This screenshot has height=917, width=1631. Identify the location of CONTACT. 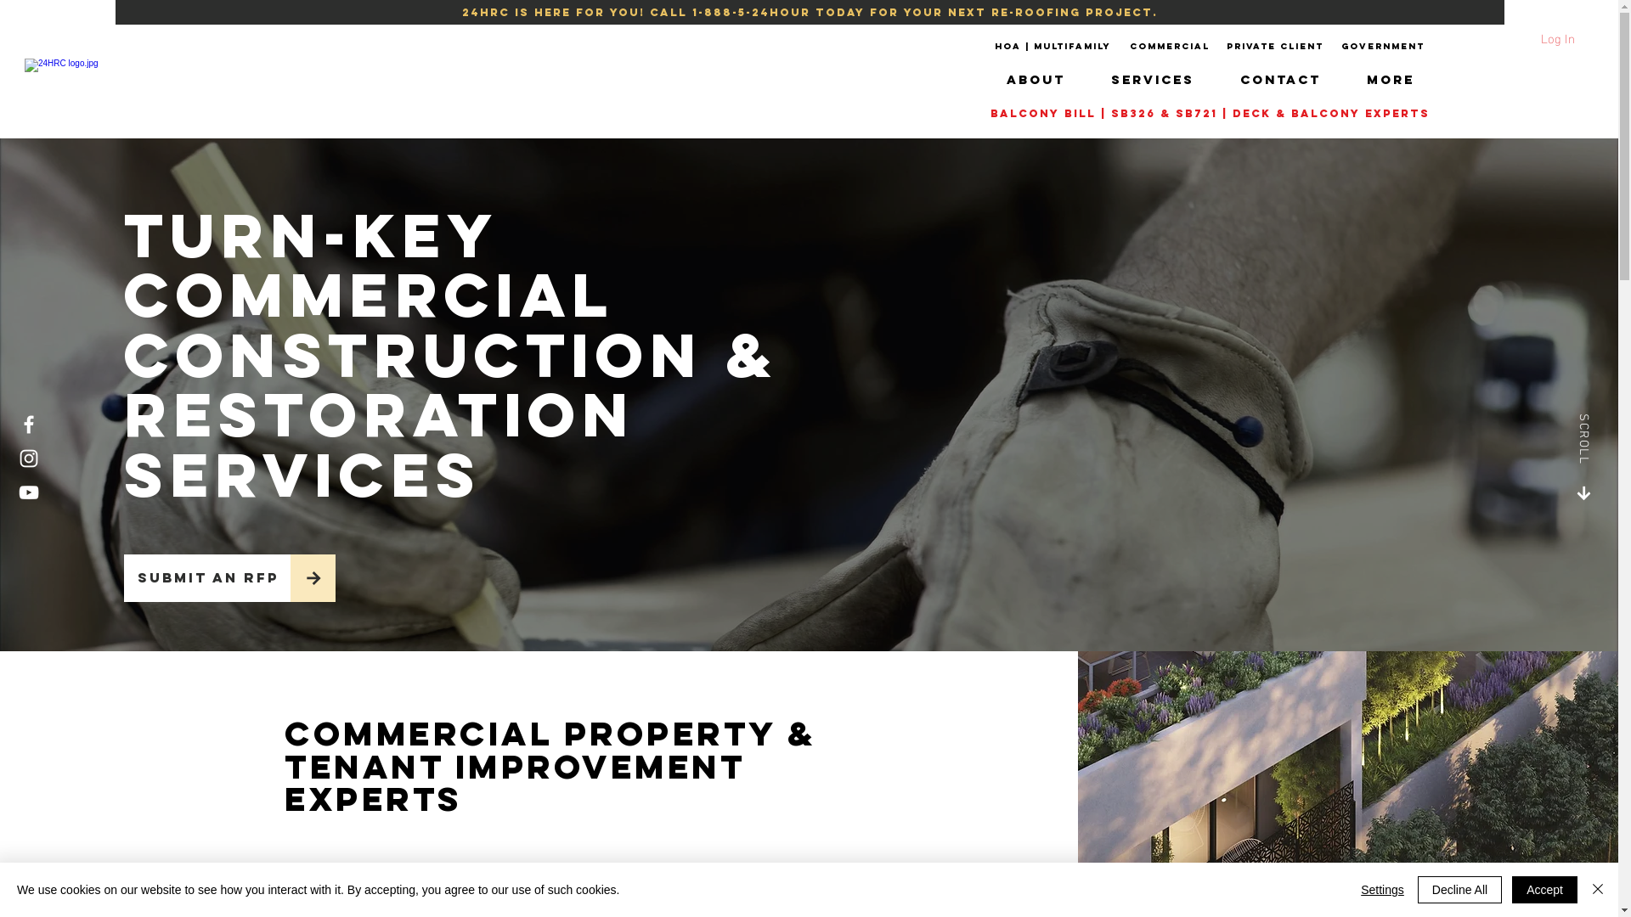
(1281, 80).